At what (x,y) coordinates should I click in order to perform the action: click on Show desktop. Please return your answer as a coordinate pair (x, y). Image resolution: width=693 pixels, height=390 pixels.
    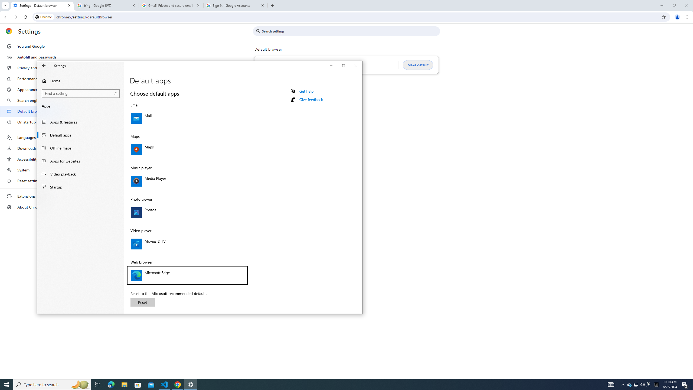
    Looking at the image, I should click on (656, 385).